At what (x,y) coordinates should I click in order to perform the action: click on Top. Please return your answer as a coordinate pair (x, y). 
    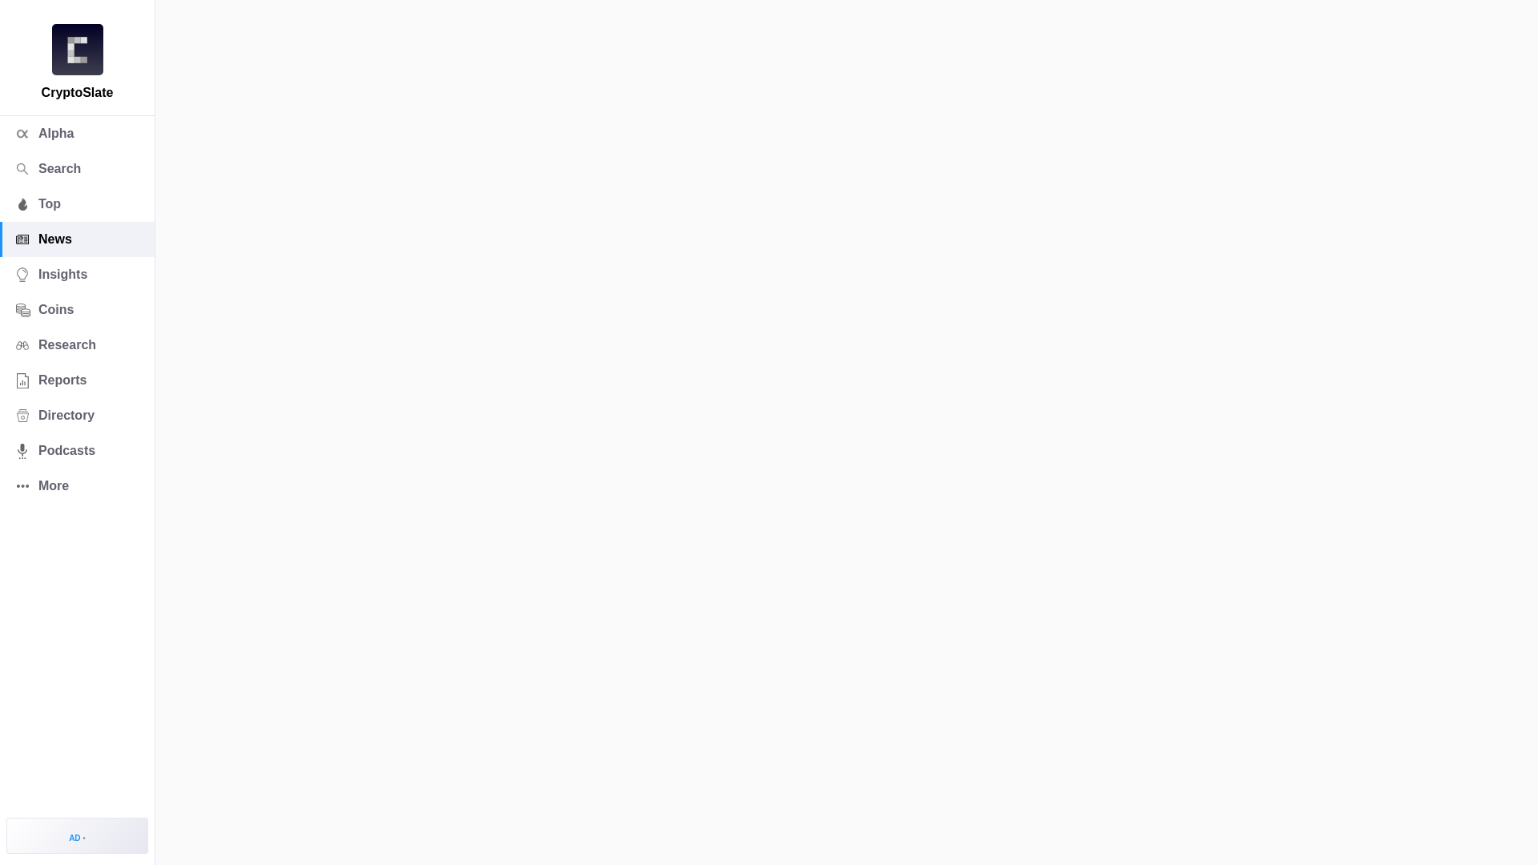
    Looking at the image, I should click on (77, 203).